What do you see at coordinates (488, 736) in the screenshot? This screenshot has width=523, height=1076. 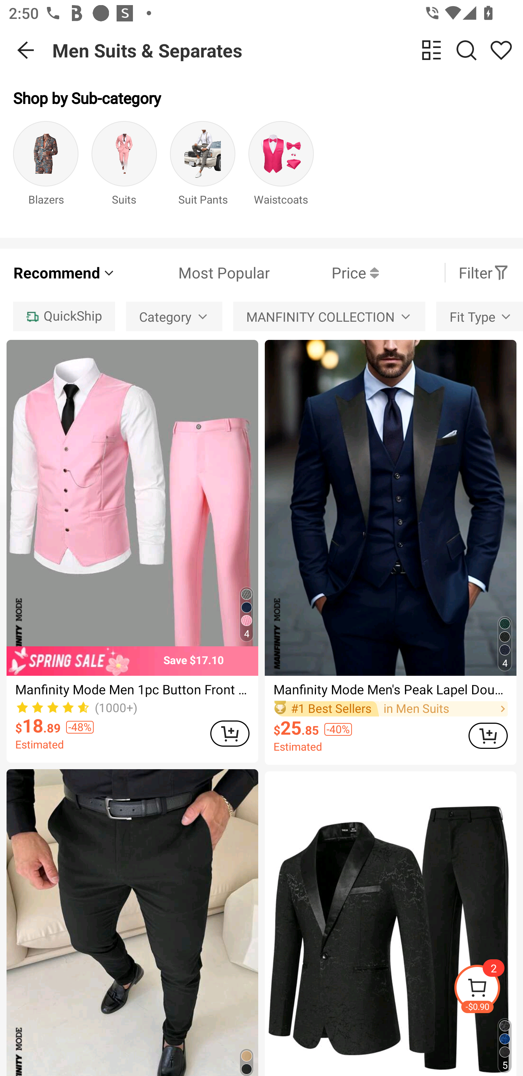 I see `ADD TO CART` at bounding box center [488, 736].